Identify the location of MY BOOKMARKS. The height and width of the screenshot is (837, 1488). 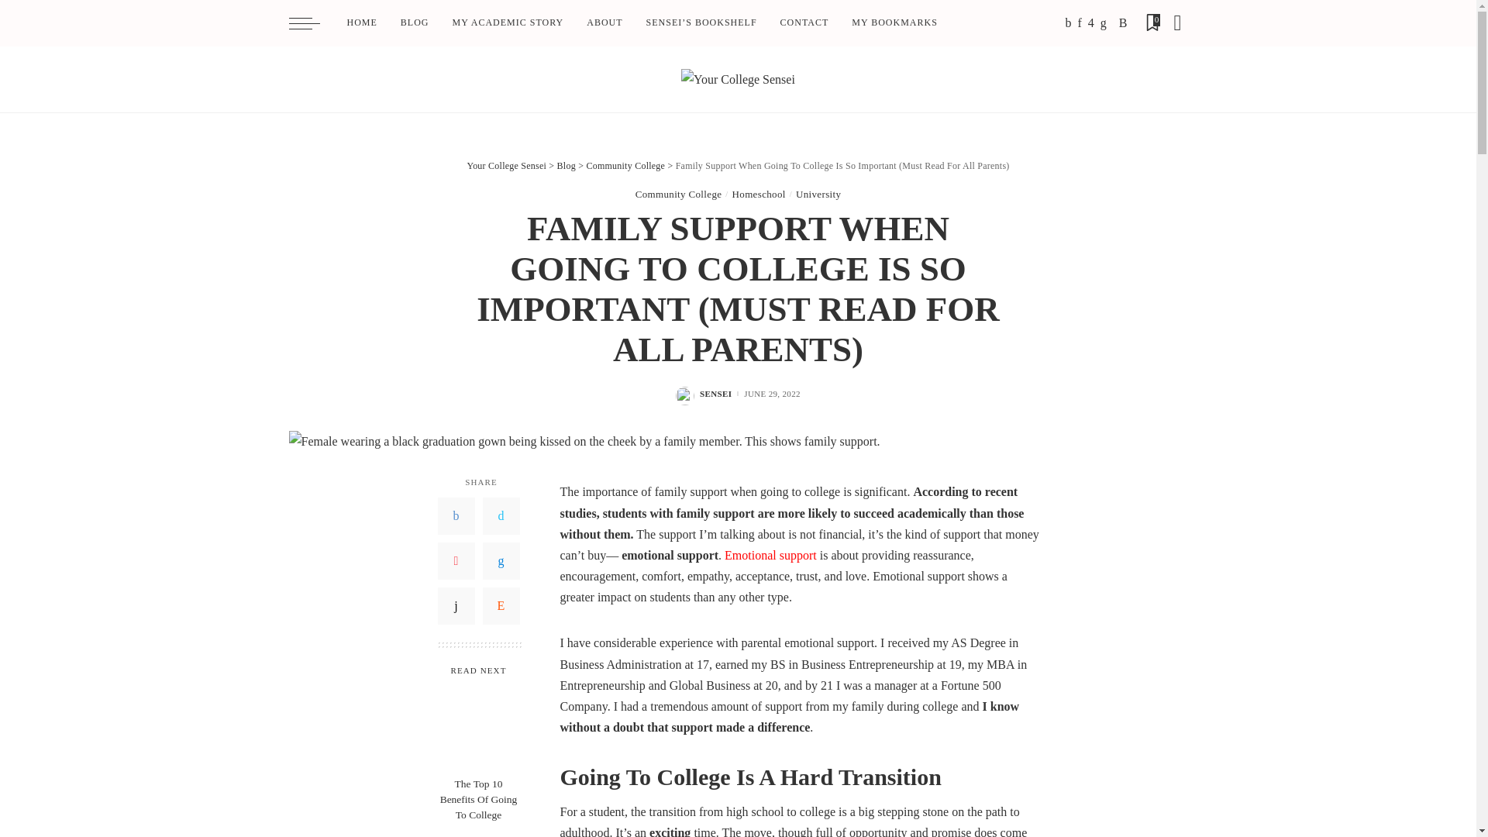
(894, 23).